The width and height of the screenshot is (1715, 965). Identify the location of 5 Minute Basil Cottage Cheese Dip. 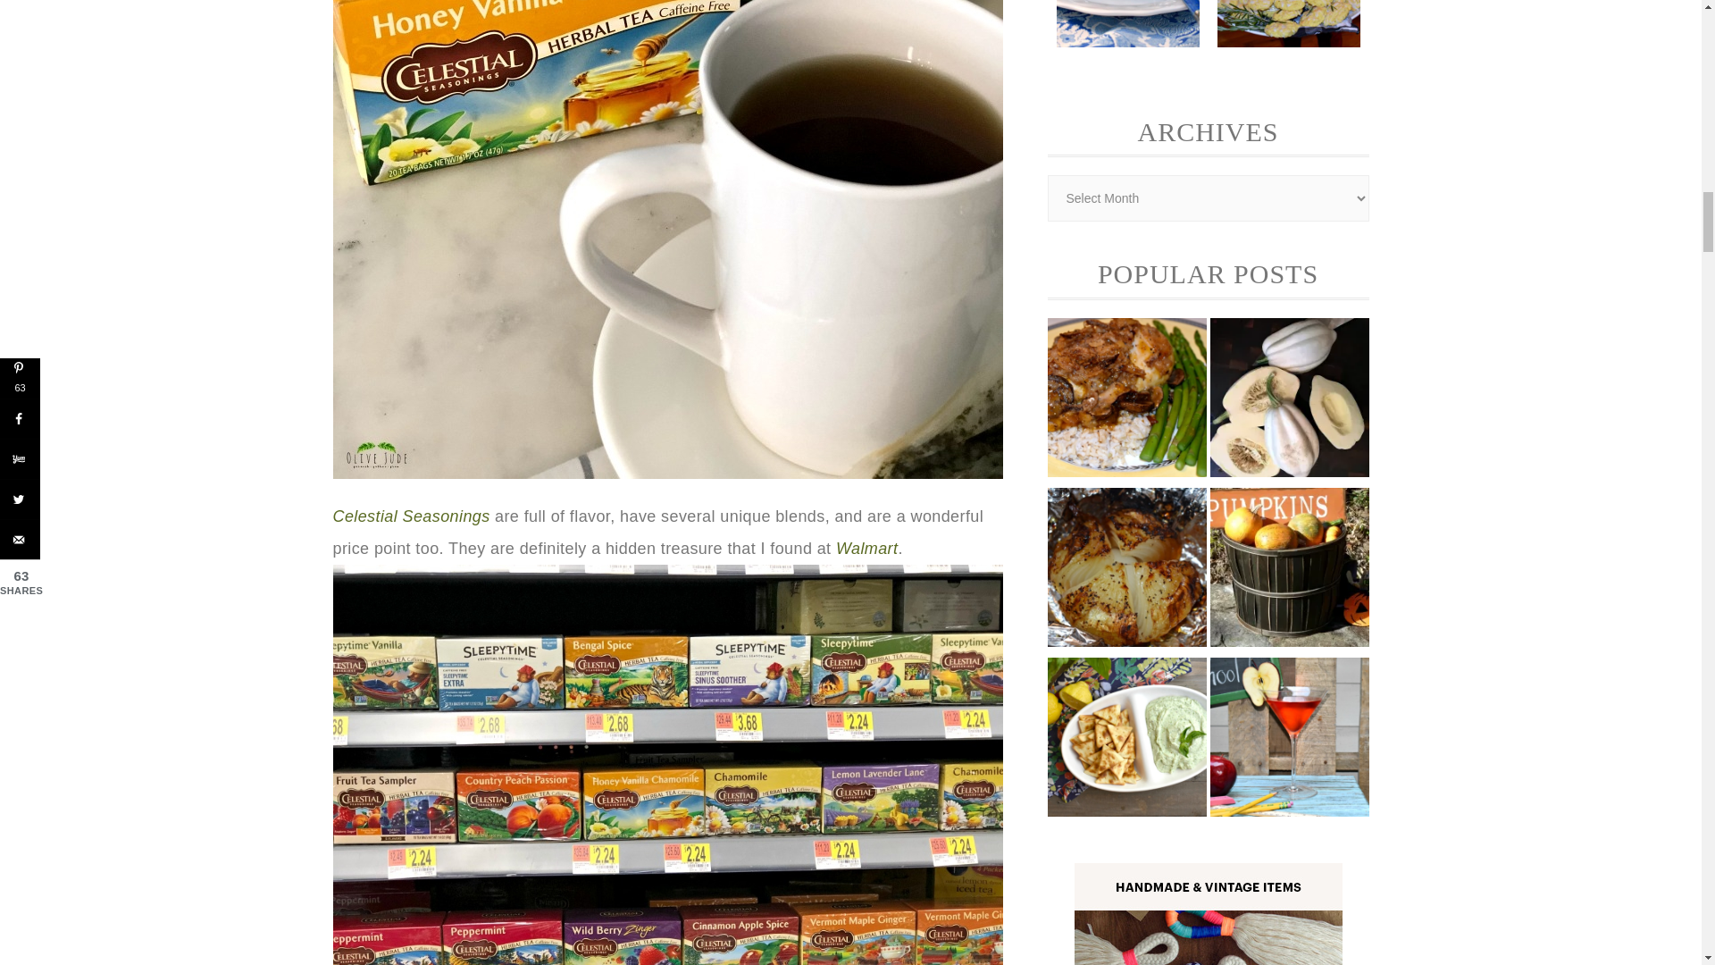
(1125, 740).